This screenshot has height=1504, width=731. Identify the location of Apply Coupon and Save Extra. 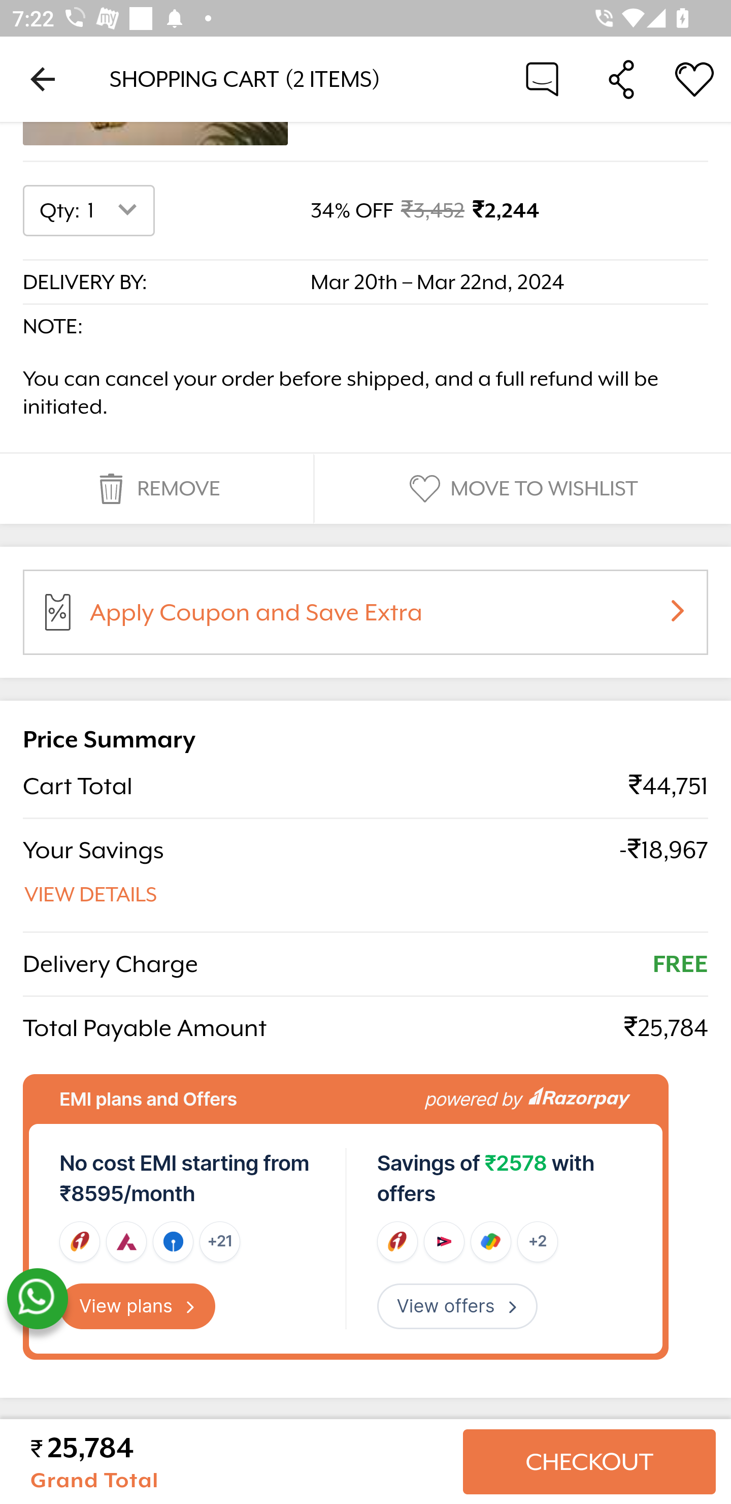
(386, 618).